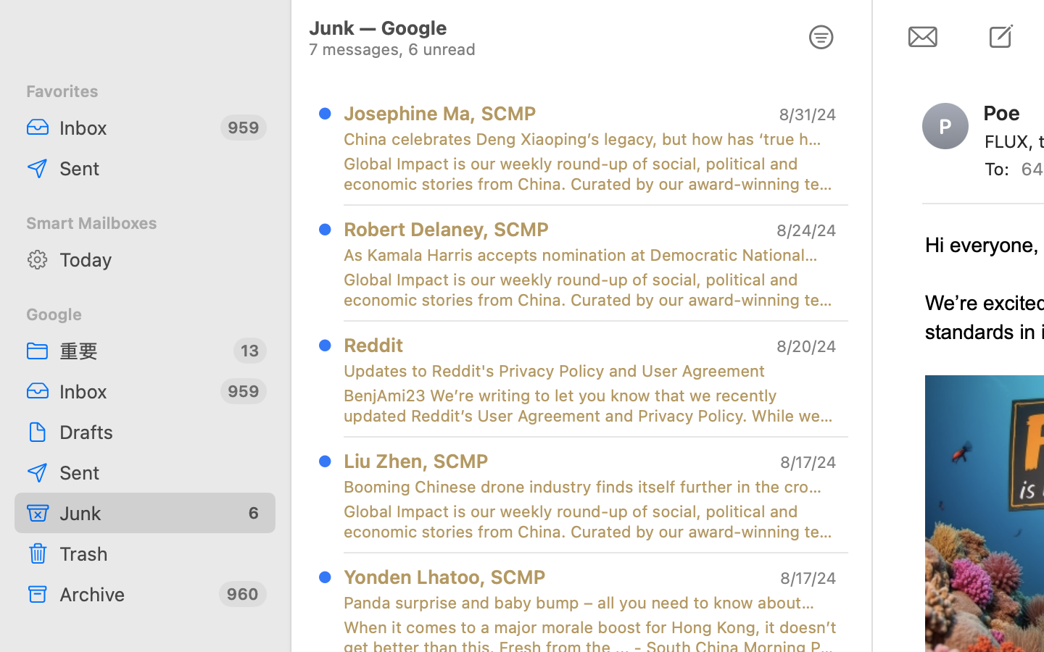 This screenshot has width=1044, height=652. Describe the element at coordinates (590, 522) in the screenshot. I see `Global Impact is our weekly round-up of social, political and economic stories from China. Curated by our award-winning team of ... - South China Morning Post, SCMP, Global Impact - Global Impact is our weekly round-up of social, political and economic stories from China. Curated by our award-winning team of ... This newsletter is now only available to our digital subscribers. Subscribe to a 1-year plan with a 25% discount for the first year to continue to receive this newsletter along with unlimited access to SCMP.com. Was this newsletter forwarded to you? Sign up here China politics & diplomacy China expands export controls on drones, parts with potential for military use Andrew Mullen Deputy Editor, Political Economy 17 August 2024 Global Impact is our weekly round-up of social, political and economic stories from China. Curated by our award-winning team of journalists, this must-read newsletter explores the impact and significance of those stories around the globe. Since July 2023,` at that location.